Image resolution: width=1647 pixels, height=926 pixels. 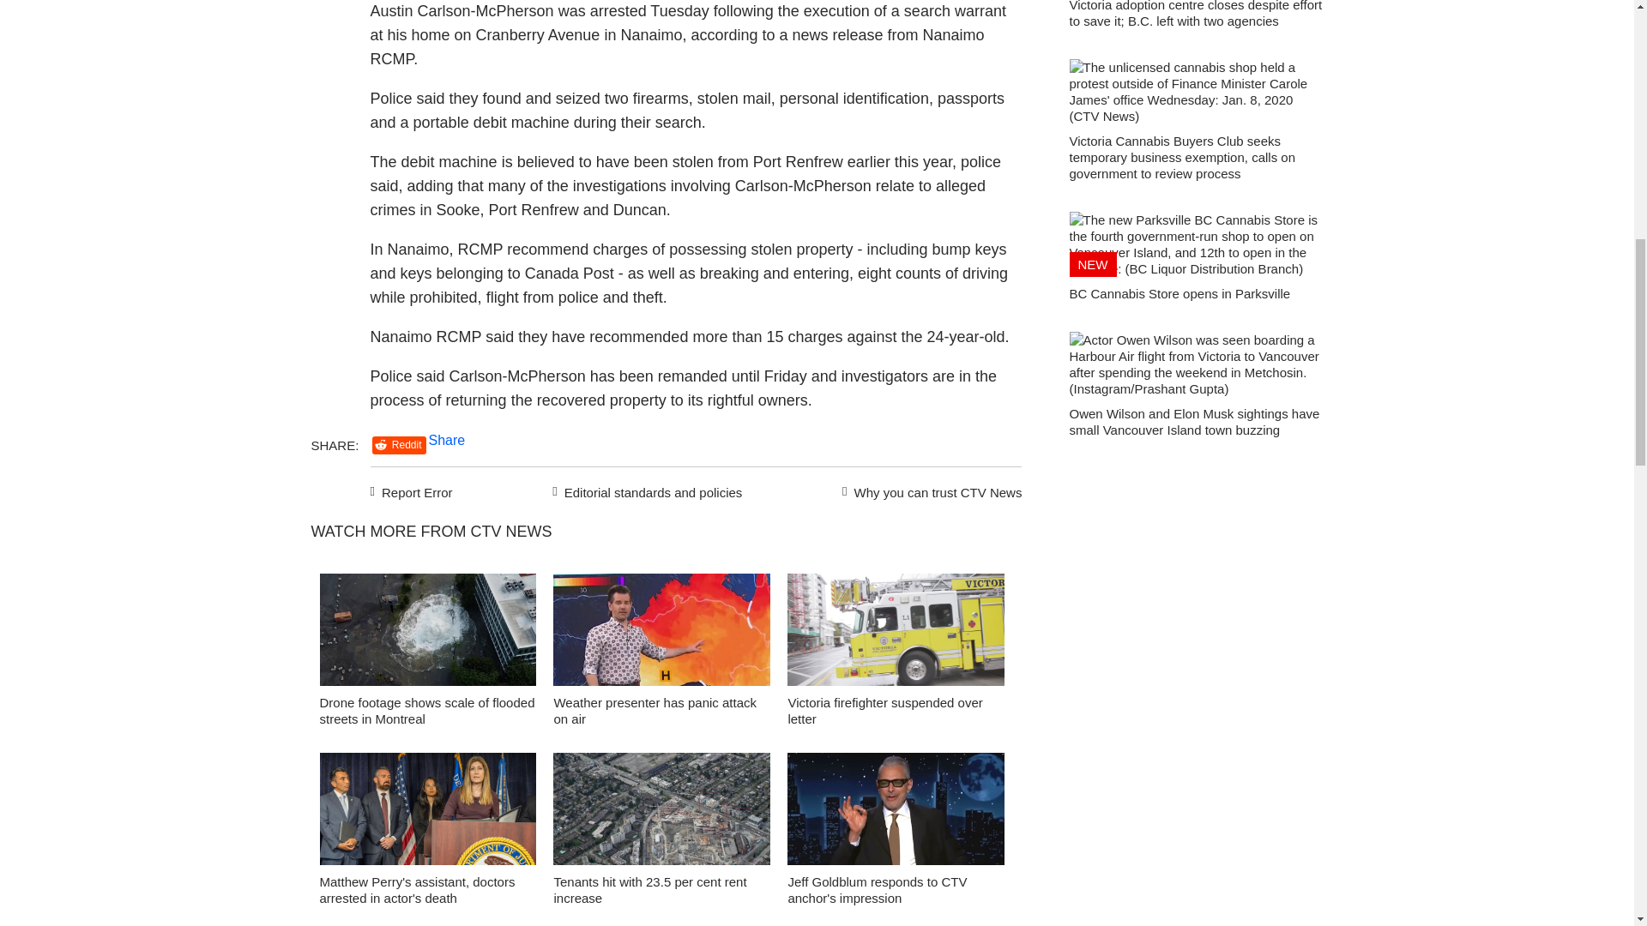 I want to click on Victoria firefighter suspended over letter, so click(x=884, y=710).